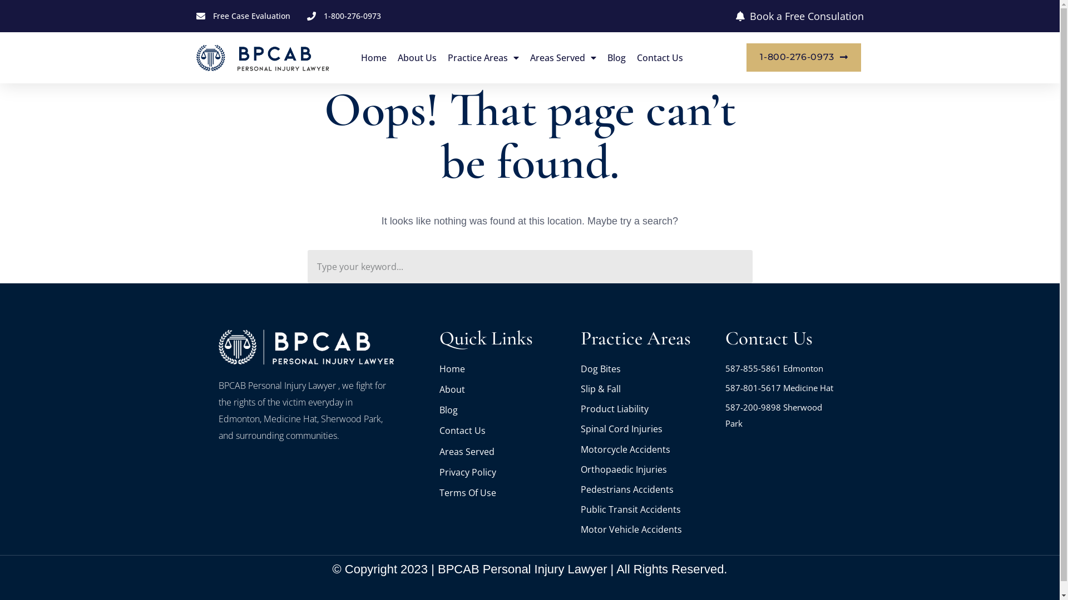 Image resolution: width=1068 pixels, height=600 pixels. I want to click on About Us, so click(417, 58).